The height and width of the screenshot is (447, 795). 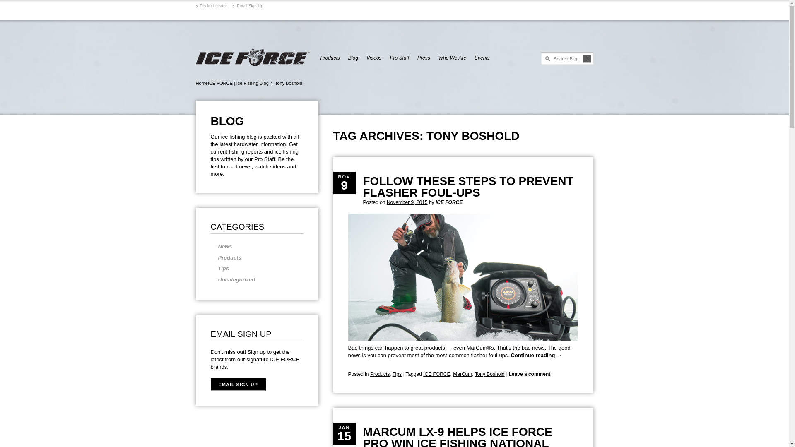 What do you see at coordinates (257, 247) in the screenshot?
I see `News` at bounding box center [257, 247].